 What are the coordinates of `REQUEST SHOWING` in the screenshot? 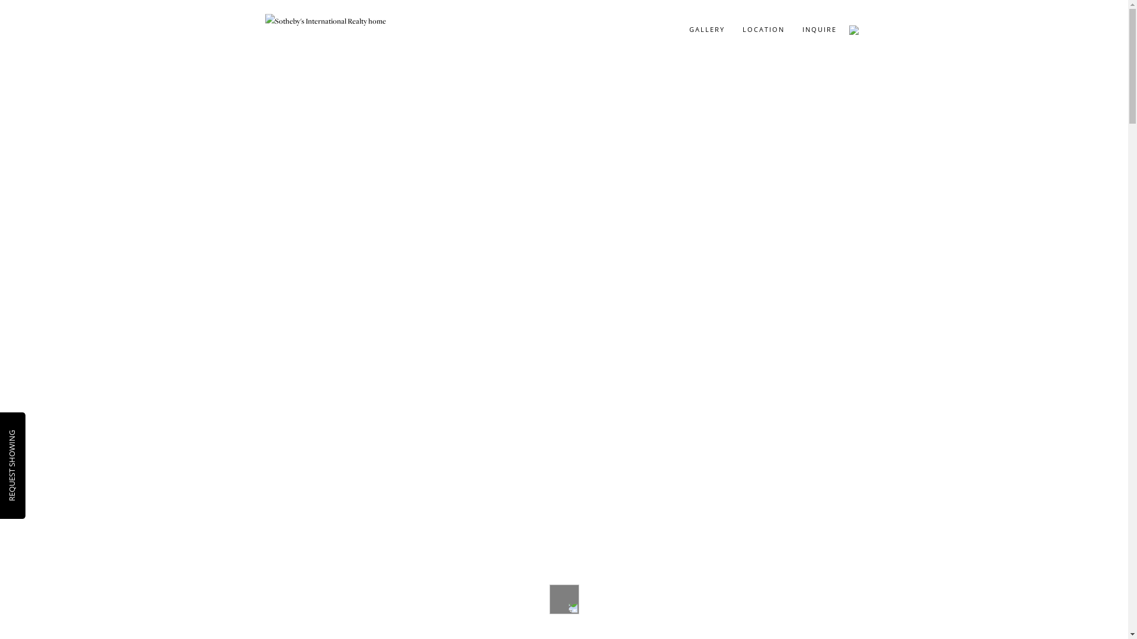 It's located at (42, 435).